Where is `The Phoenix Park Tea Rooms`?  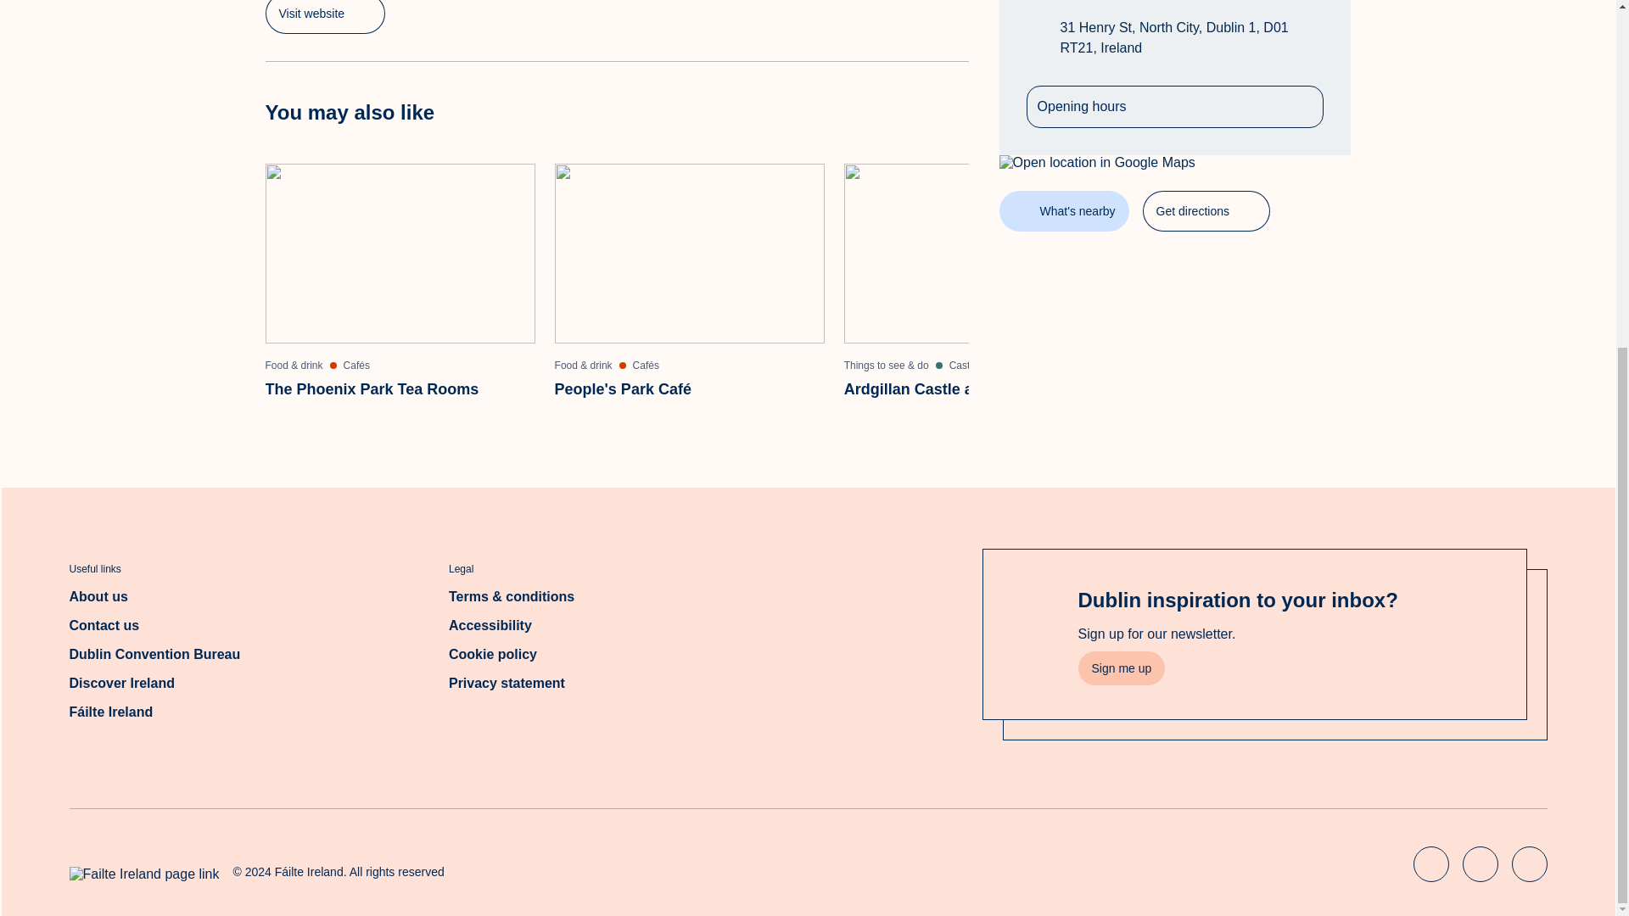
The Phoenix Park Tea Rooms is located at coordinates (324, 17).